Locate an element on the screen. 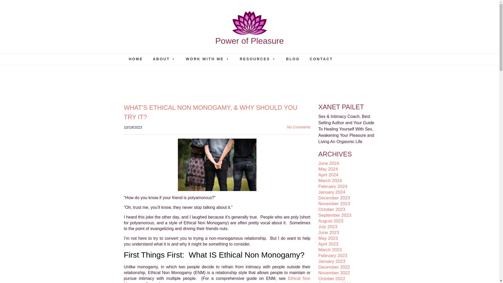 This screenshot has height=283, width=503. Link is located at coordinates (136, 59).